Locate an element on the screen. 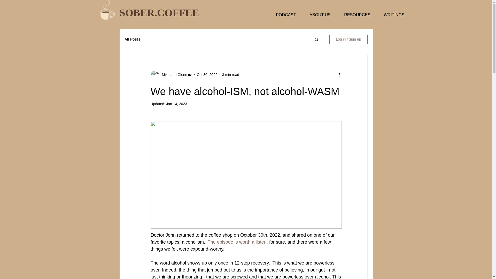 The image size is (496, 279). PODCAST is located at coordinates (286, 15).